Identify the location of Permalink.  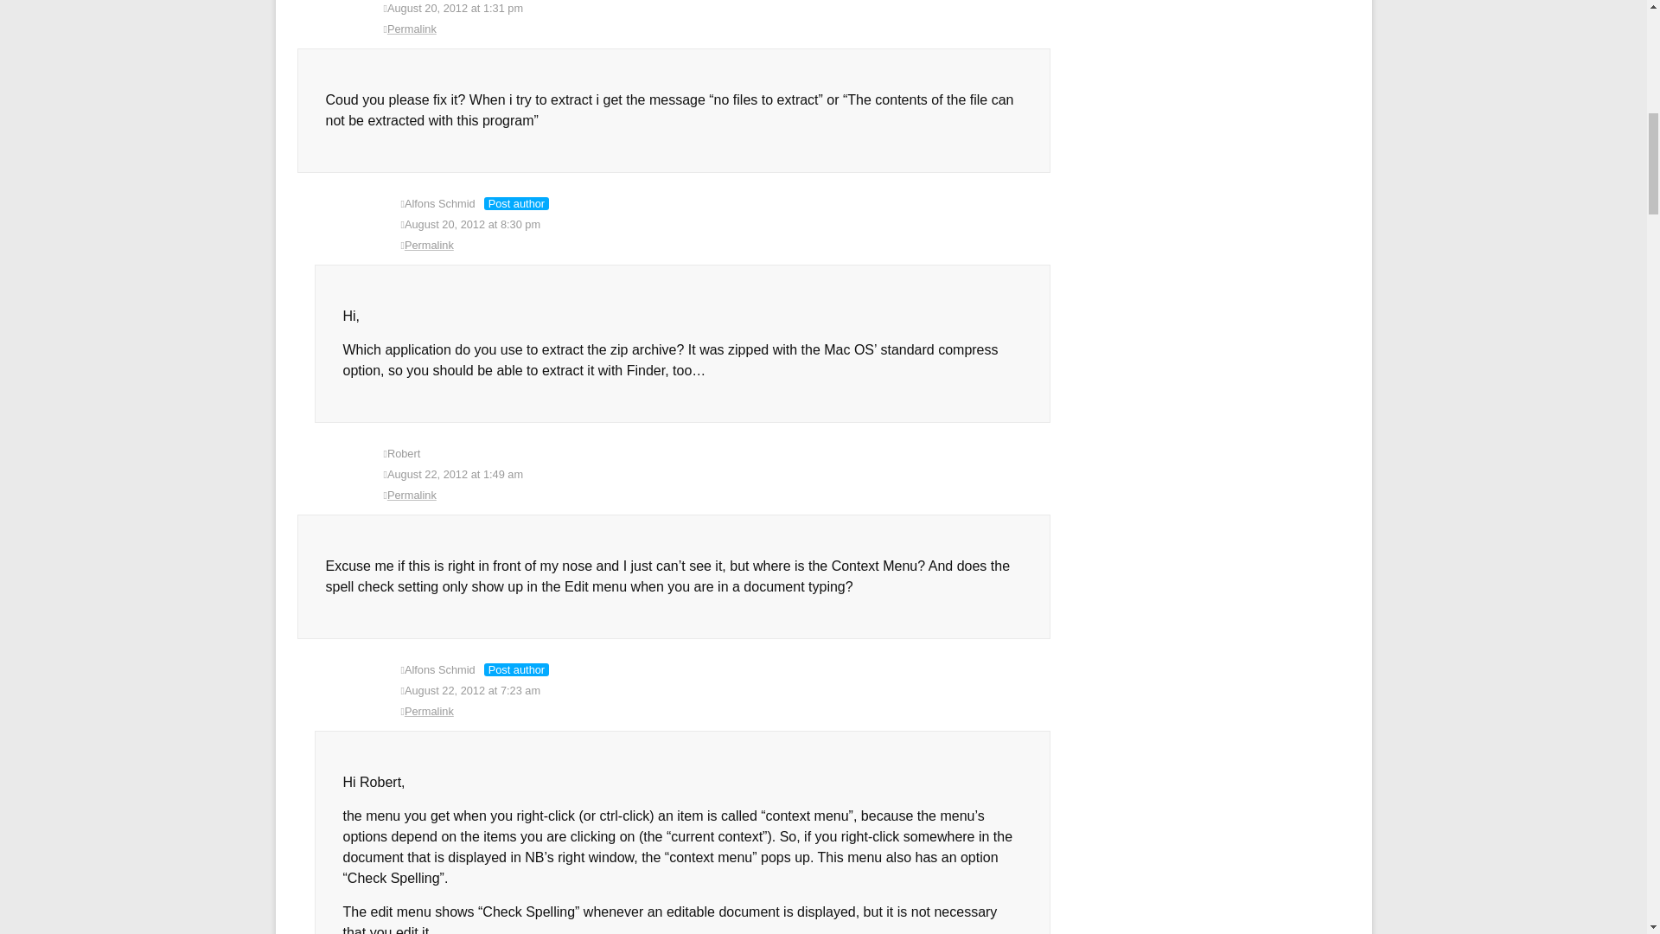
(726, 711).